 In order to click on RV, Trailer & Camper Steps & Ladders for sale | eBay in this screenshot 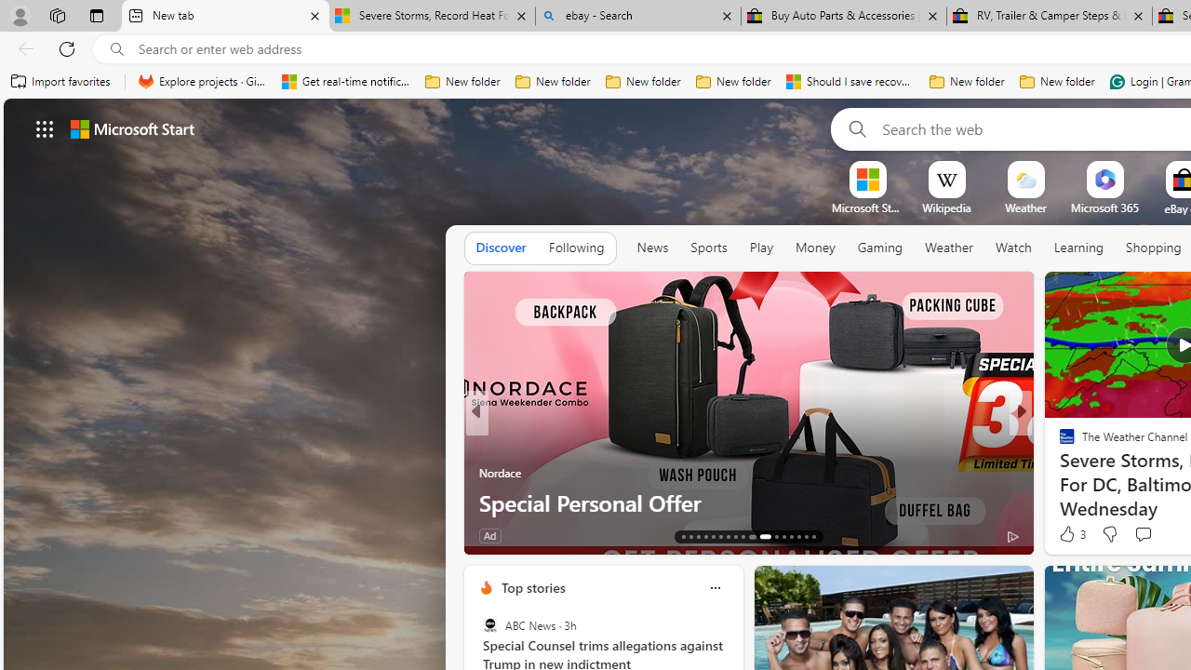, I will do `click(1049, 17)`.